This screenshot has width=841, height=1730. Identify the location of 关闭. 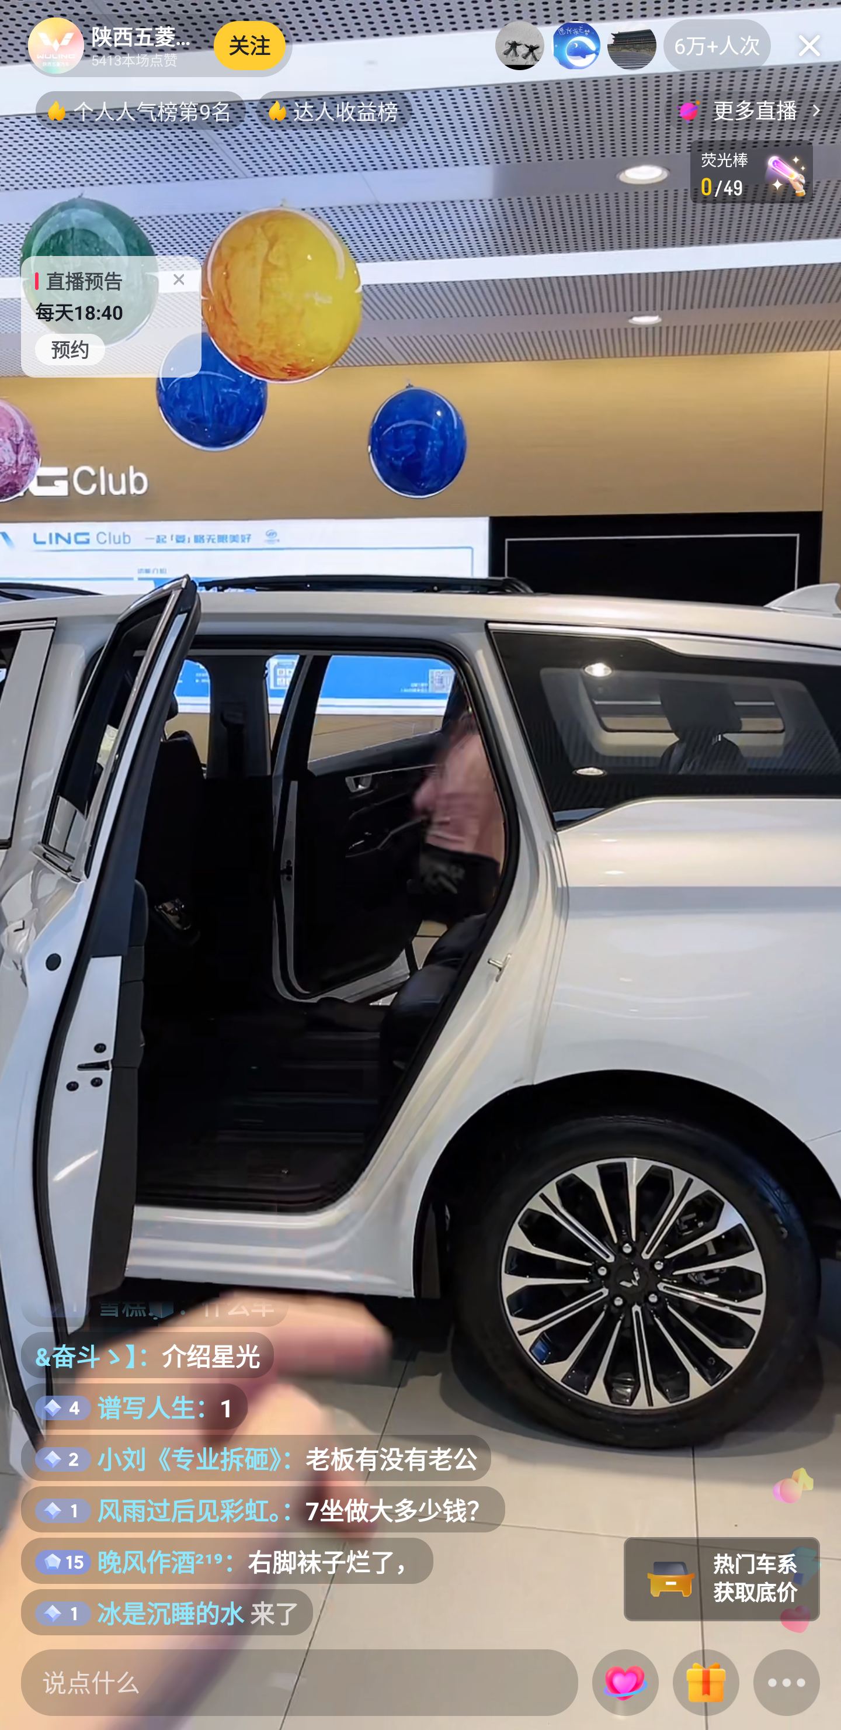
(809, 46).